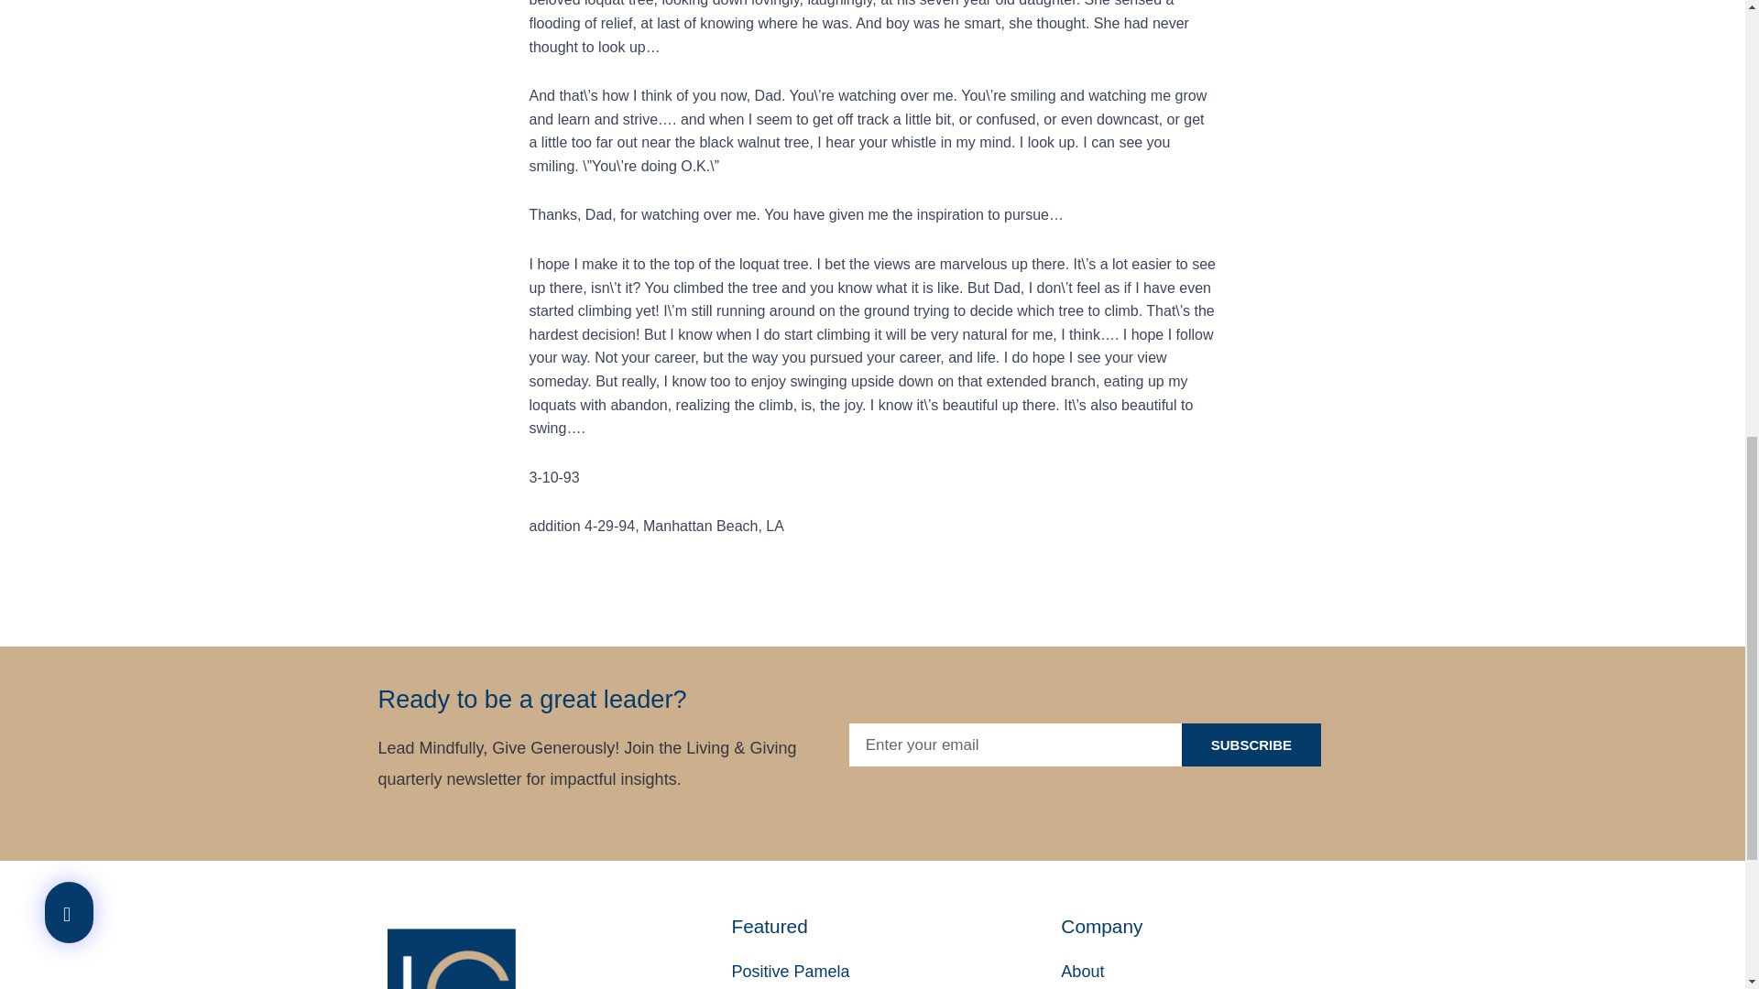 The width and height of the screenshot is (1759, 989). I want to click on About, so click(1226, 972).